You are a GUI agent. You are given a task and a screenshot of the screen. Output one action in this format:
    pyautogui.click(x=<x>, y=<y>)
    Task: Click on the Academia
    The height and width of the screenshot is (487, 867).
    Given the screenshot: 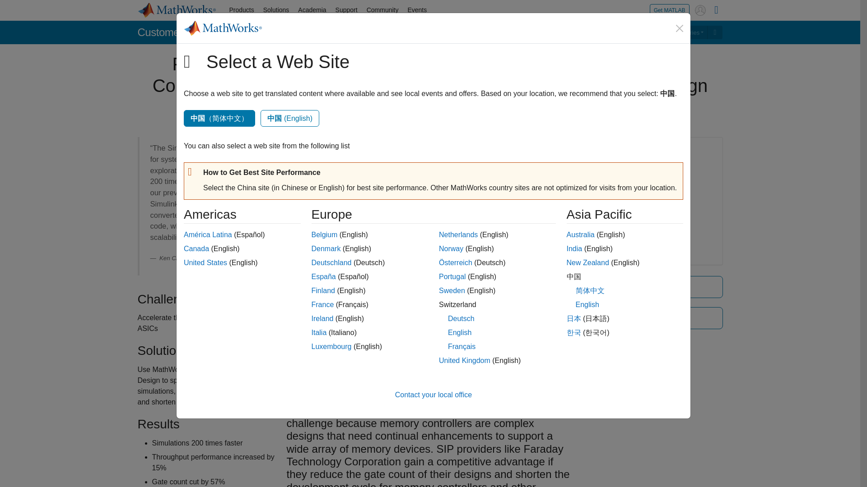 What is the action you would take?
    pyautogui.click(x=312, y=10)
    